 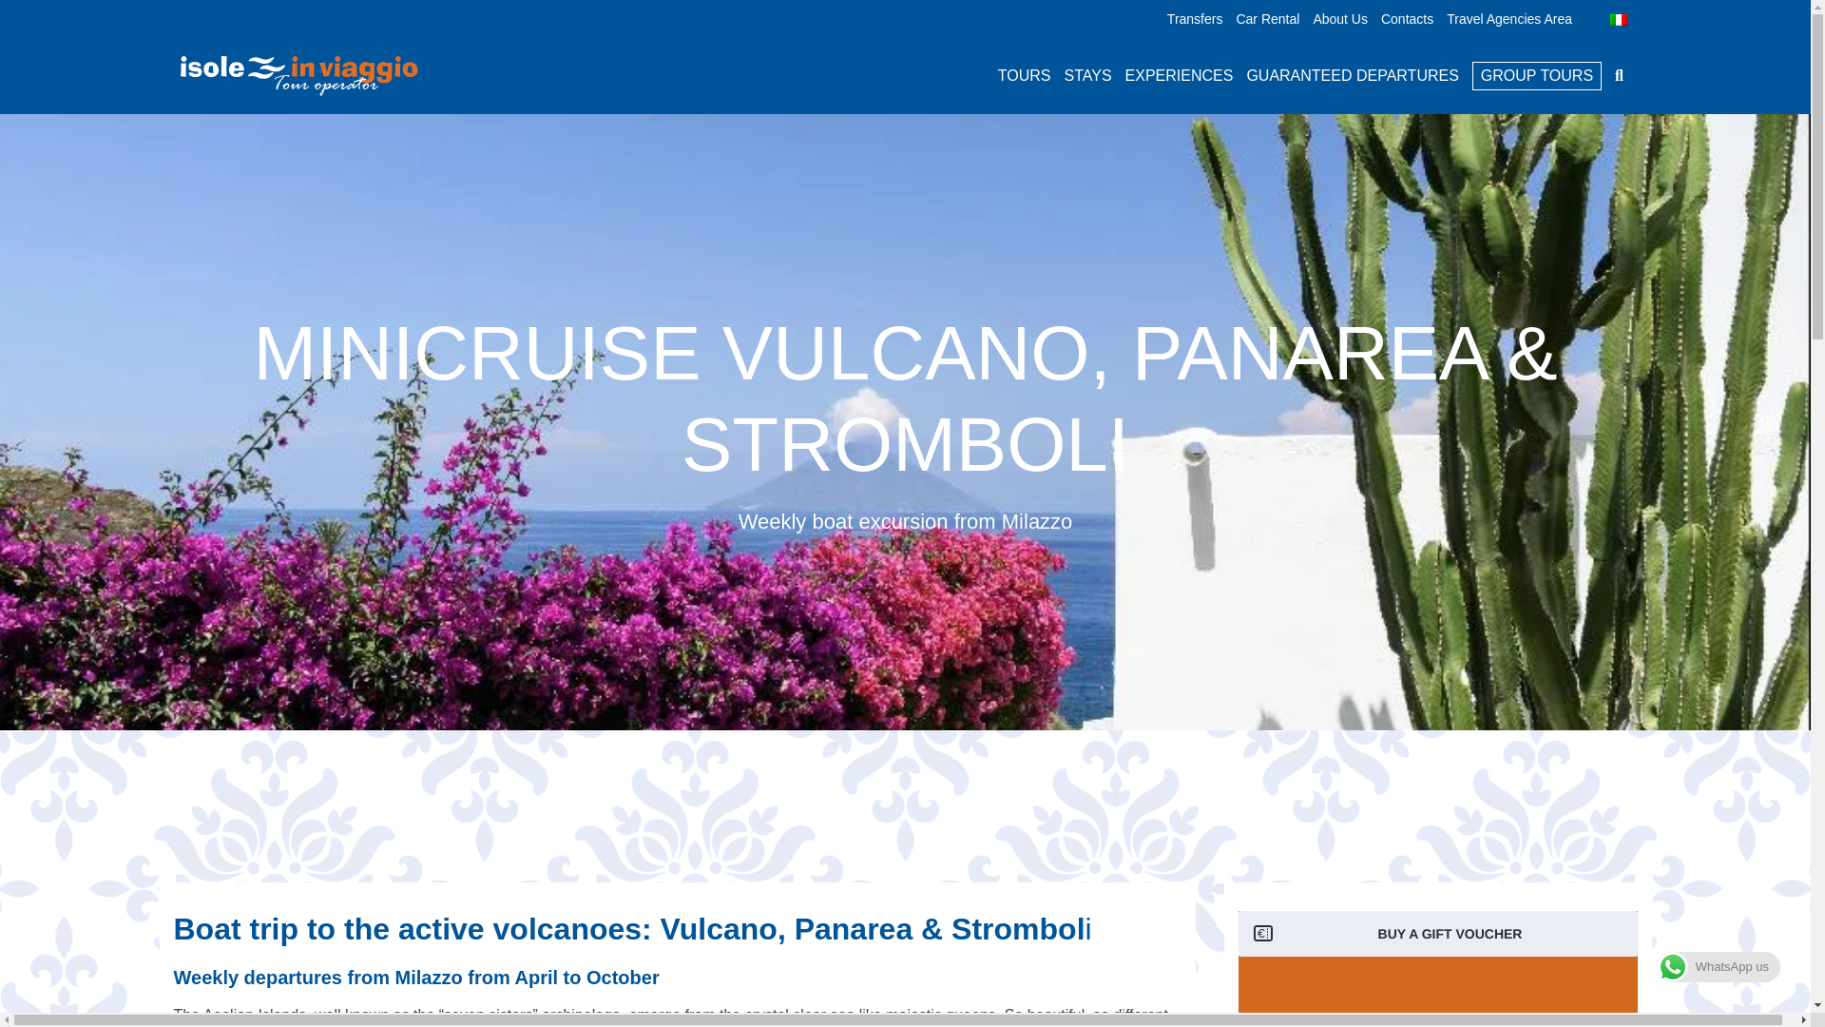 I want to click on GUARANTEED DEPARTURES, so click(x=1352, y=75).